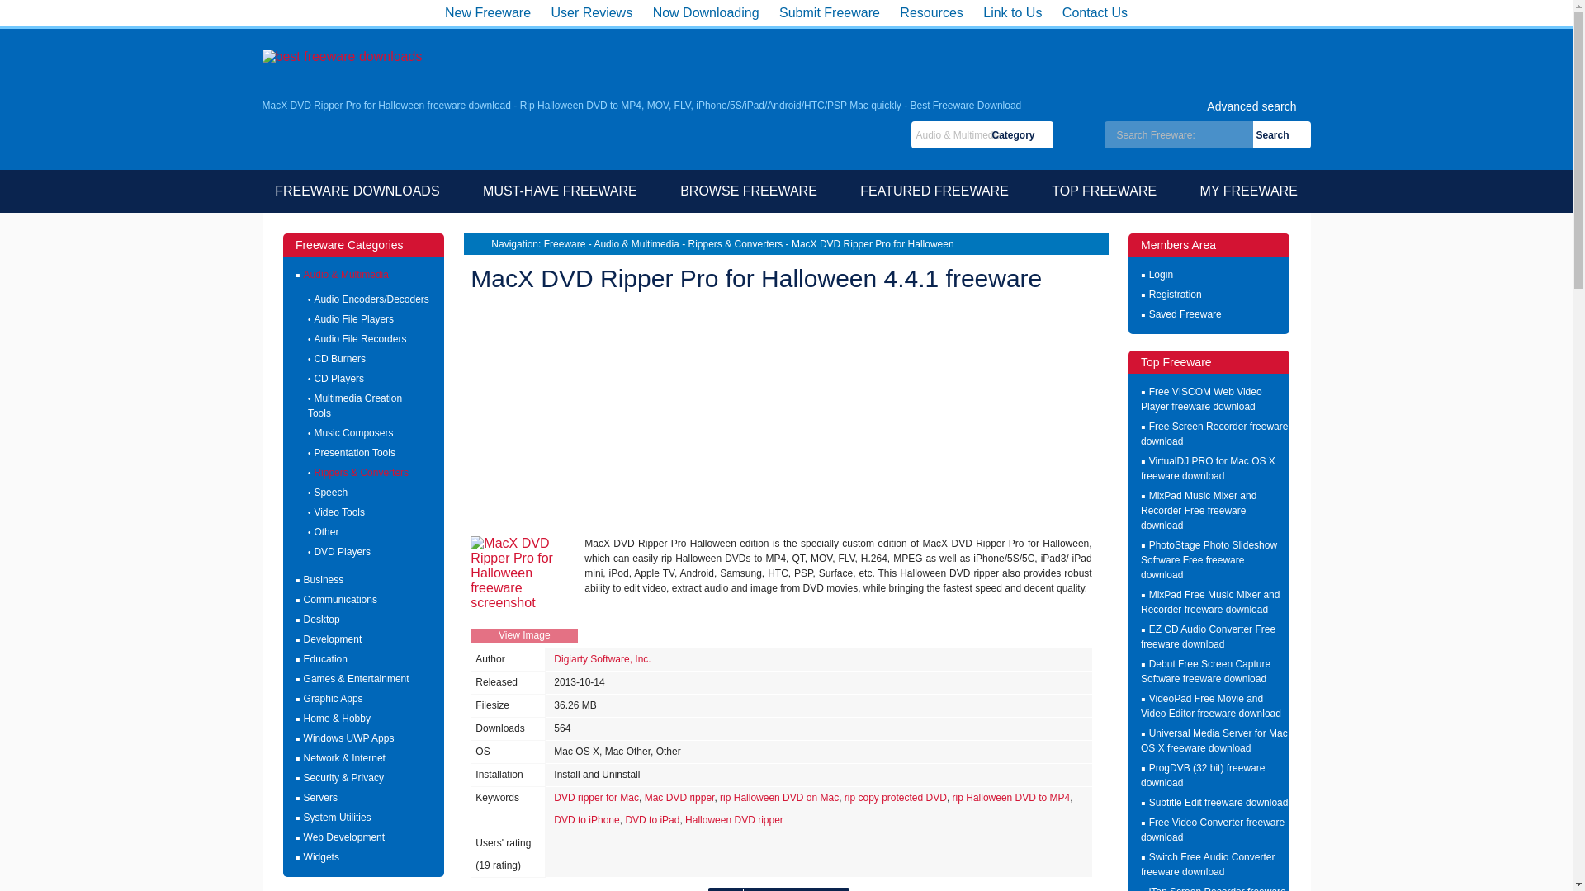 The height and width of the screenshot is (891, 1585). What do you see at coordinates (931, 12) in the screenshot?
I see `Communications` at bounding box center [931, 12].